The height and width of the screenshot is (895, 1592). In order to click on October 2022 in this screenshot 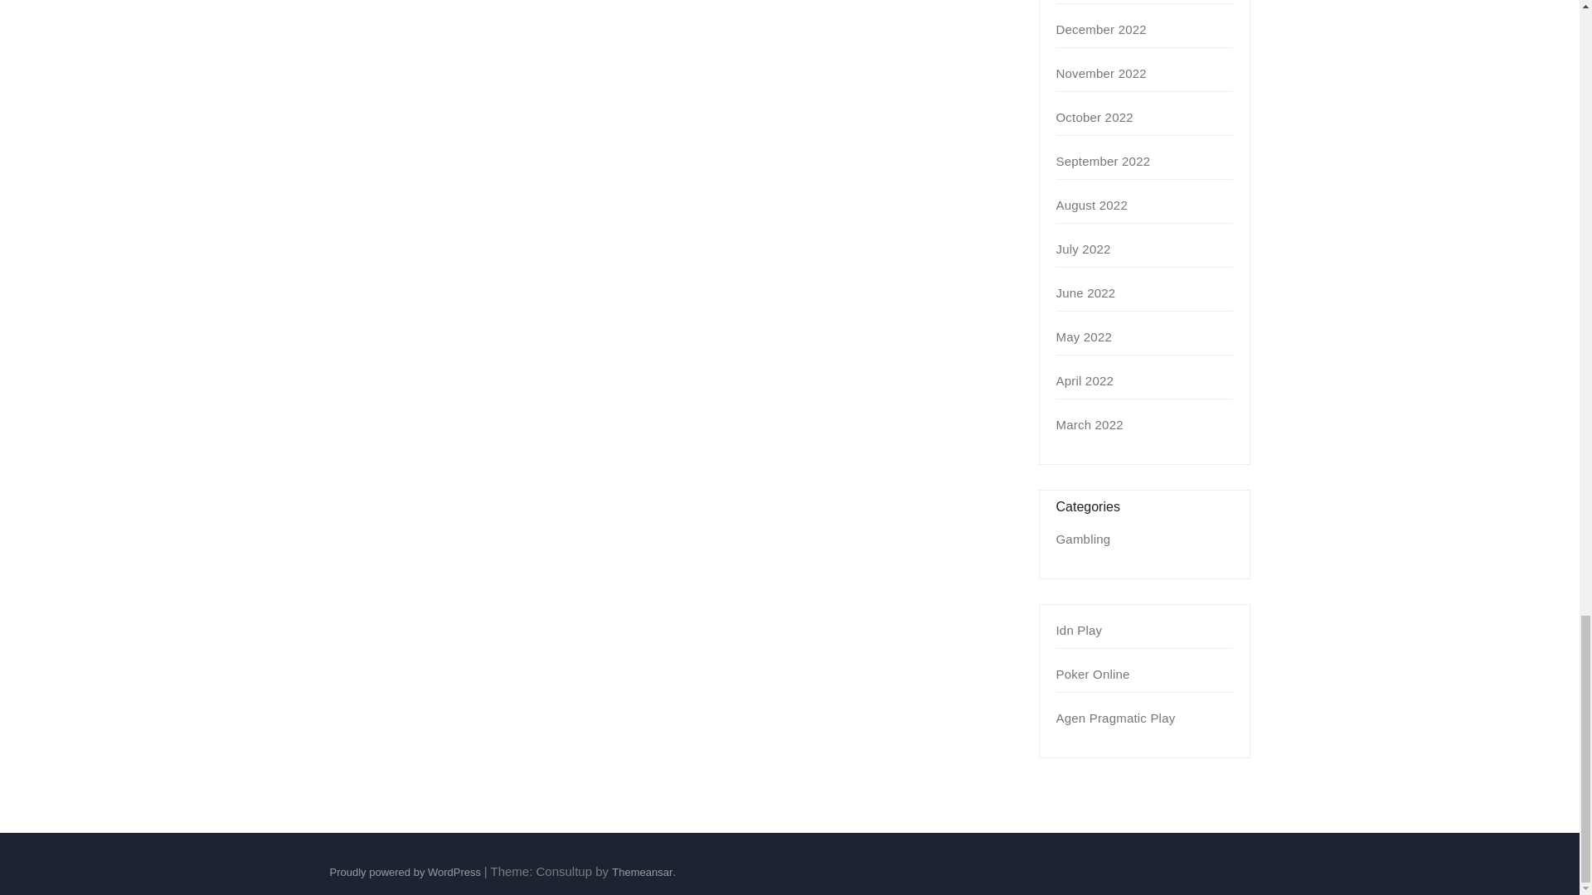, I will do `click(1094, 117)`.